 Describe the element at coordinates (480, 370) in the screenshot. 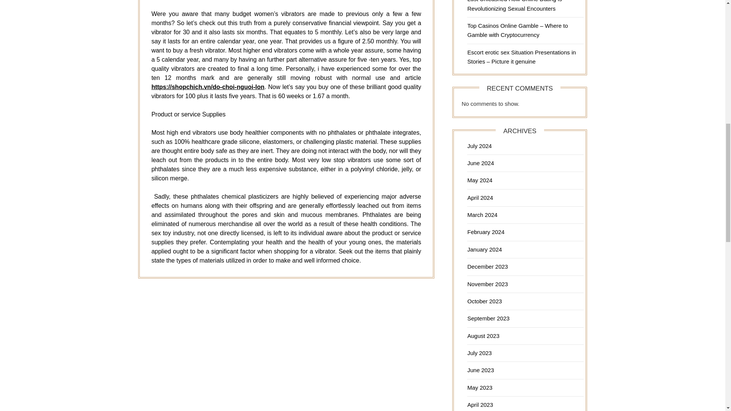

I see `June 2023` at that location.